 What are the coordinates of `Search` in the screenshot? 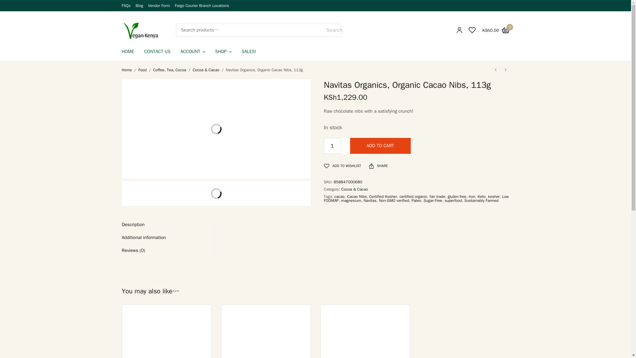 It's located at (334, 30).